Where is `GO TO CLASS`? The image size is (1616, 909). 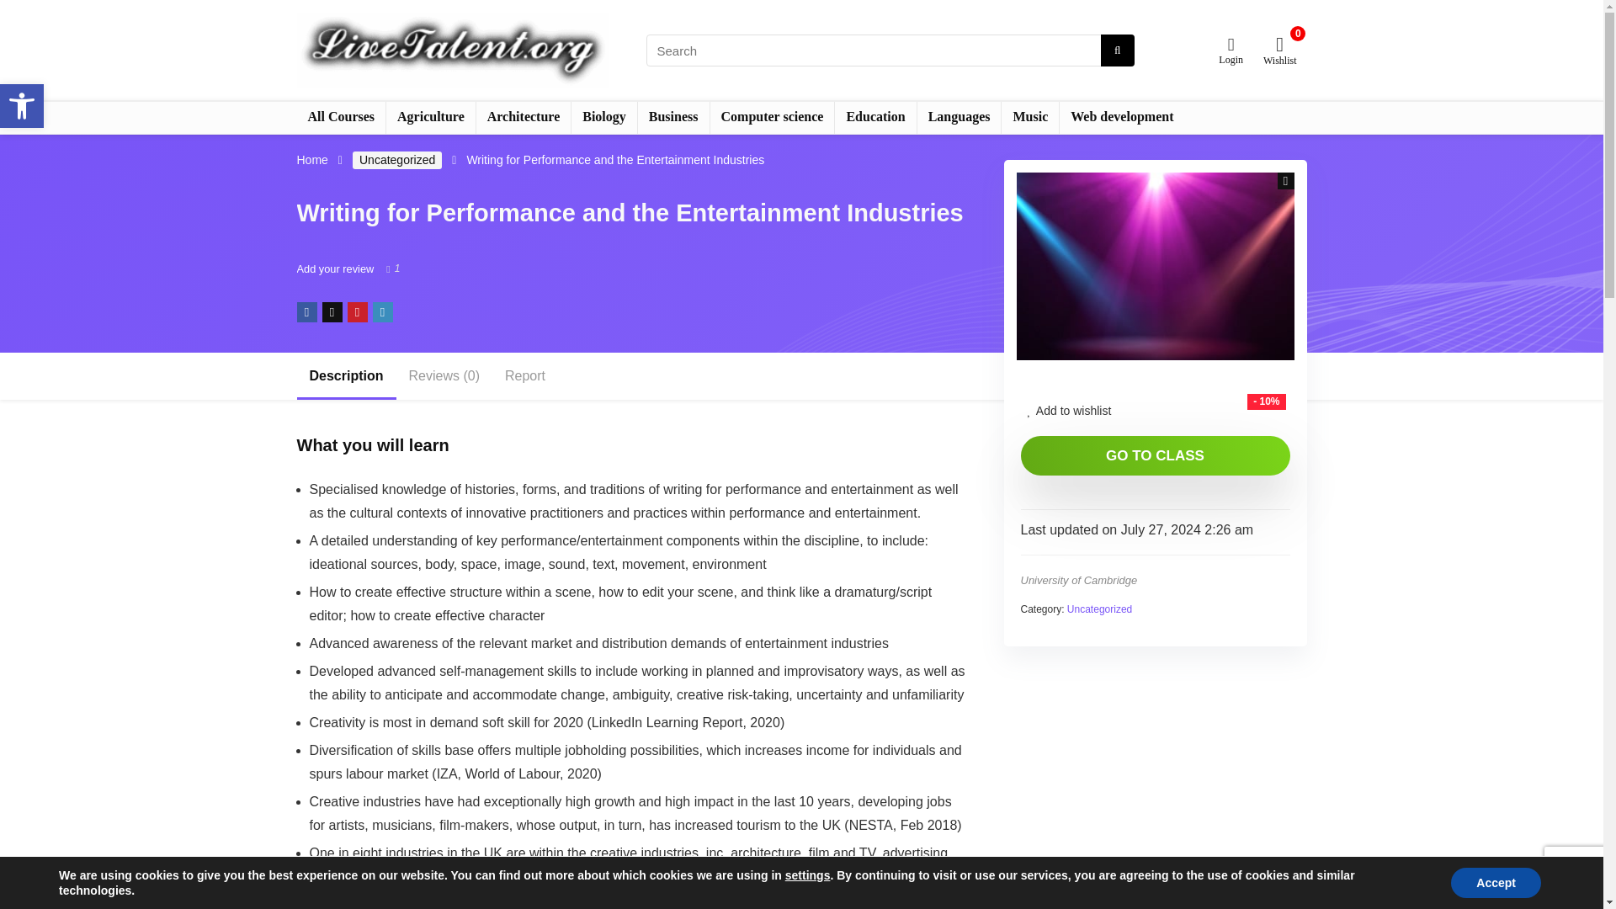 GO TO CLASS is located at coordinates (1155, 455).